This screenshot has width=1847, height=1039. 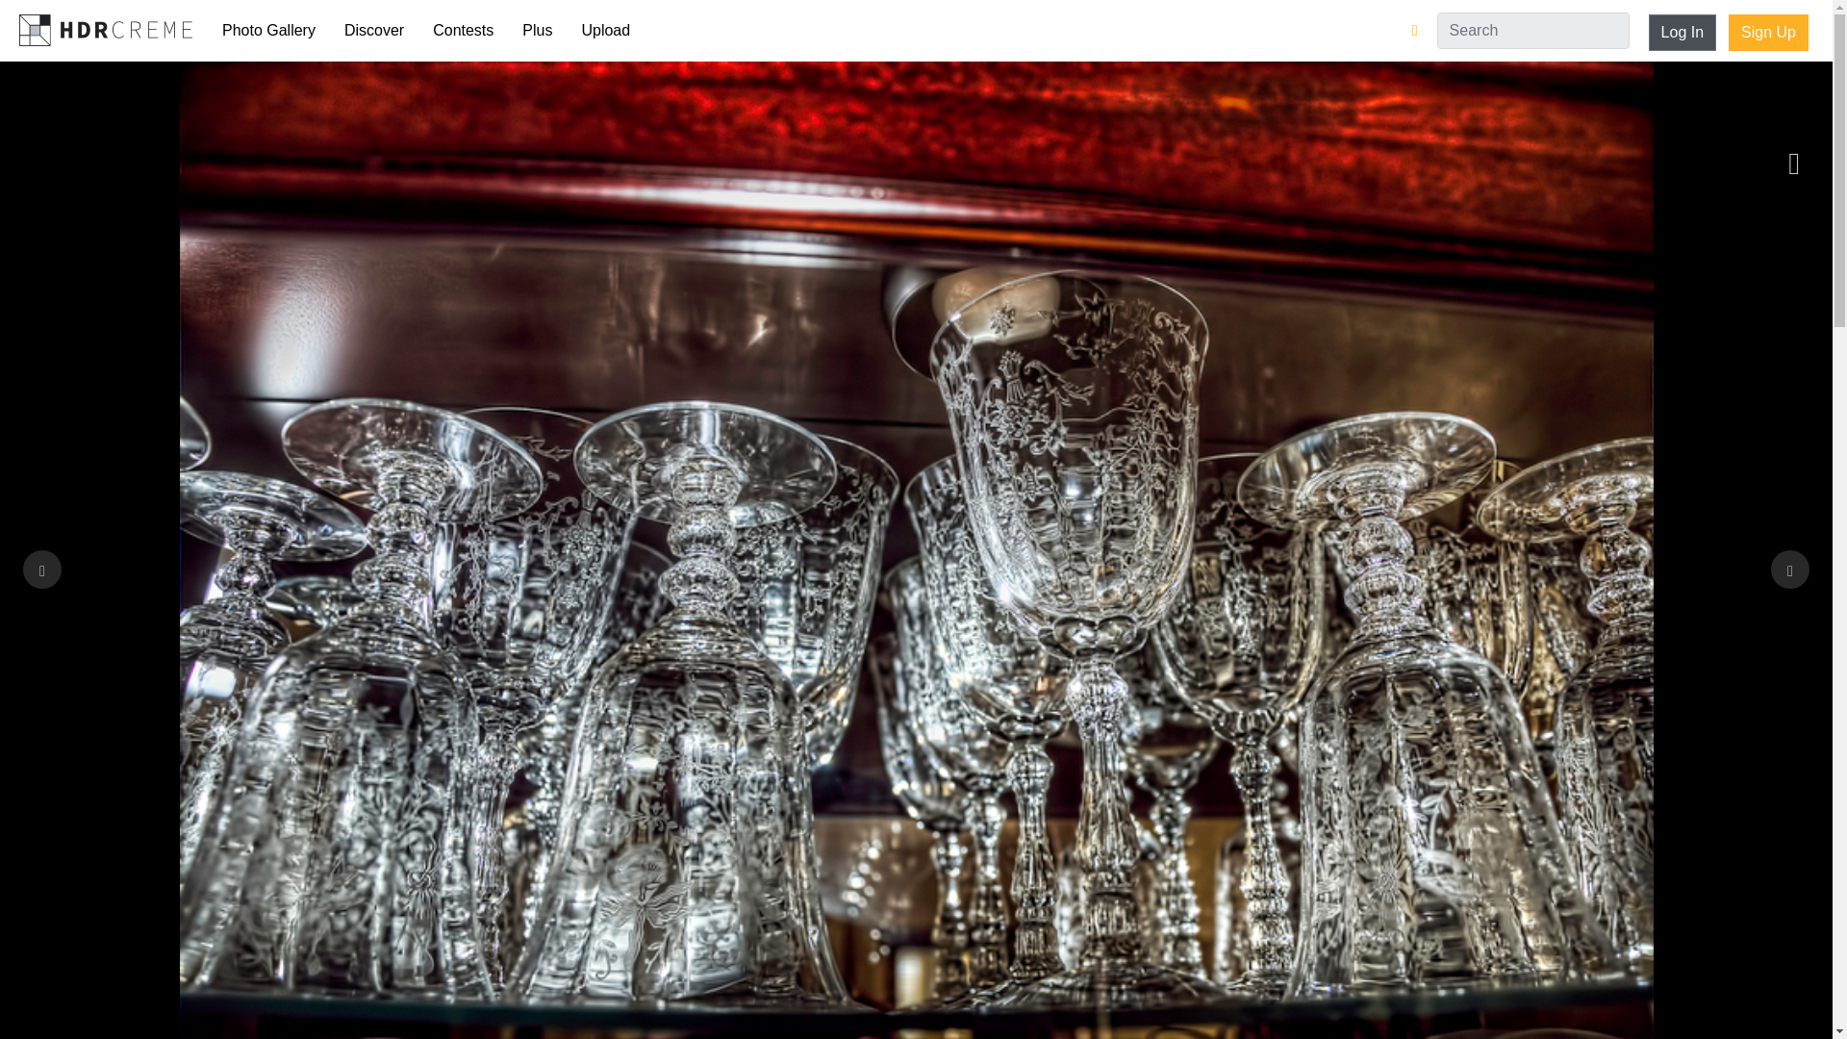 I want to click on Discover, so click(x=374, y=31).